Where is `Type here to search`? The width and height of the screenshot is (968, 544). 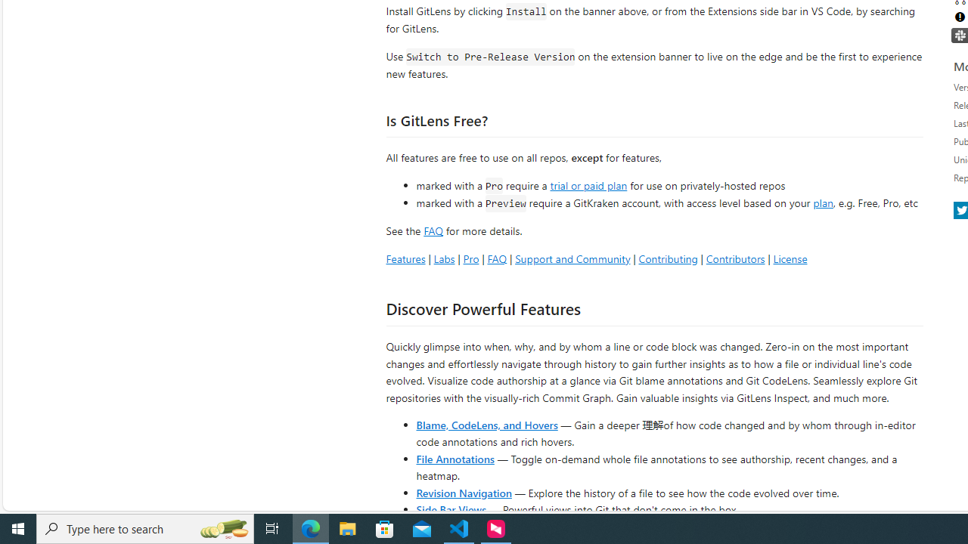
Type here to search is located at coordinates (145, 529).